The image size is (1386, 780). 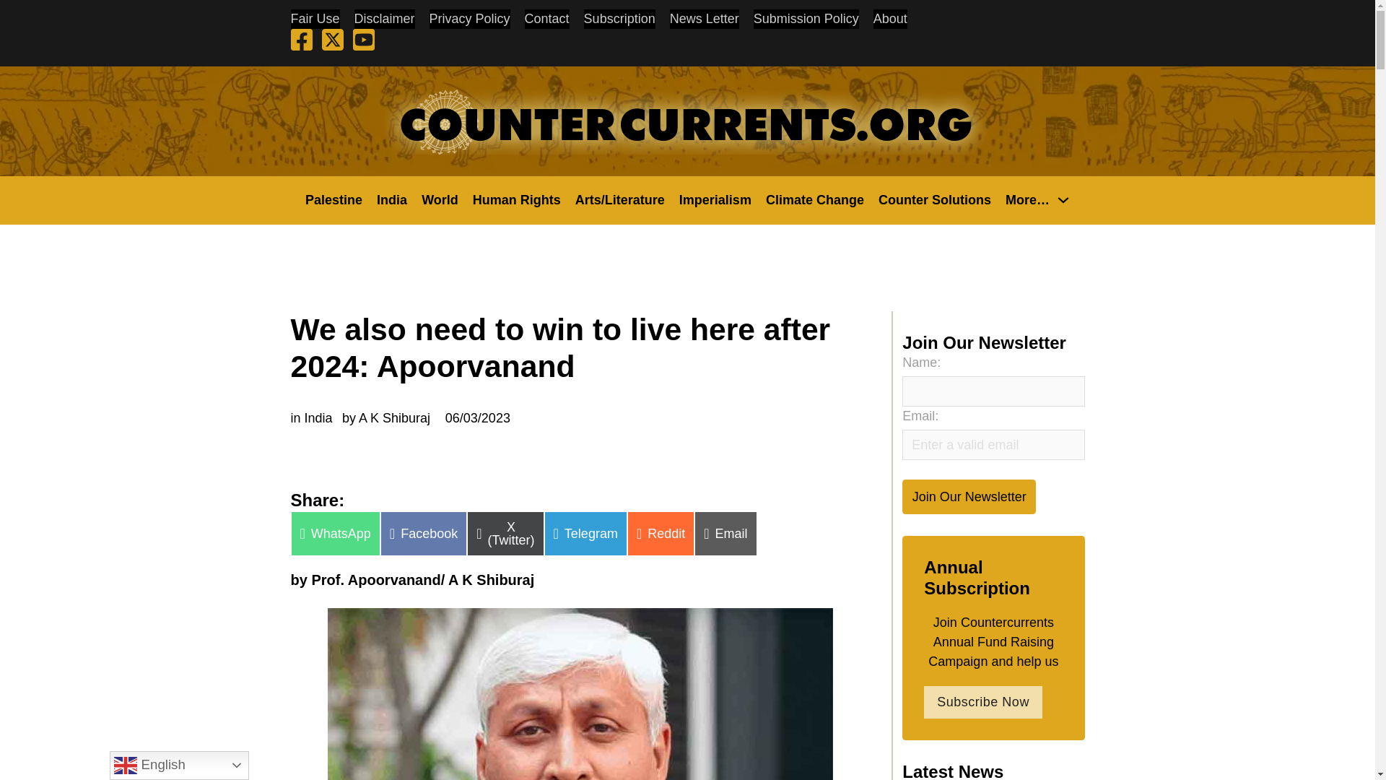 I want to click on Privacy Policy, so click(x=469, y=19).